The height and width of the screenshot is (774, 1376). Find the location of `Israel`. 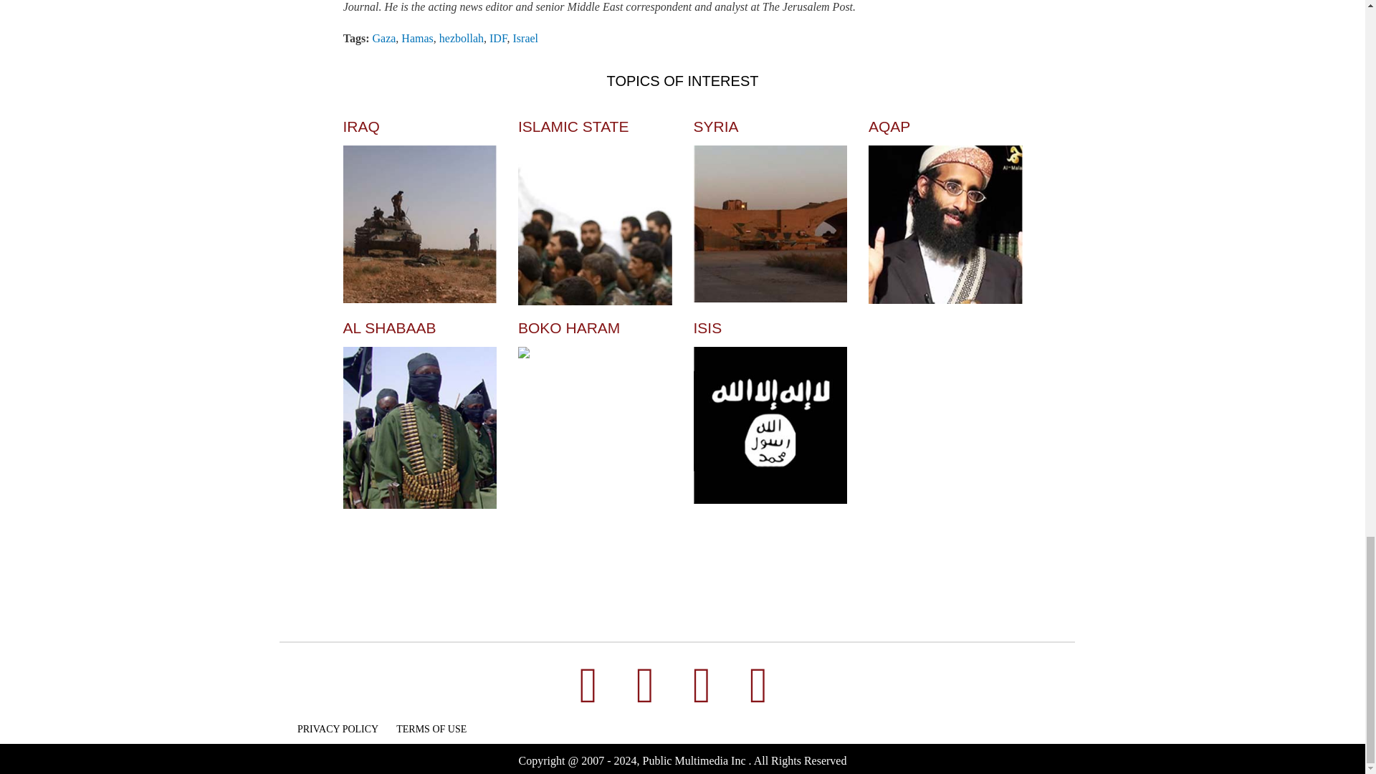

Israel is located at coordinates (526, 38).